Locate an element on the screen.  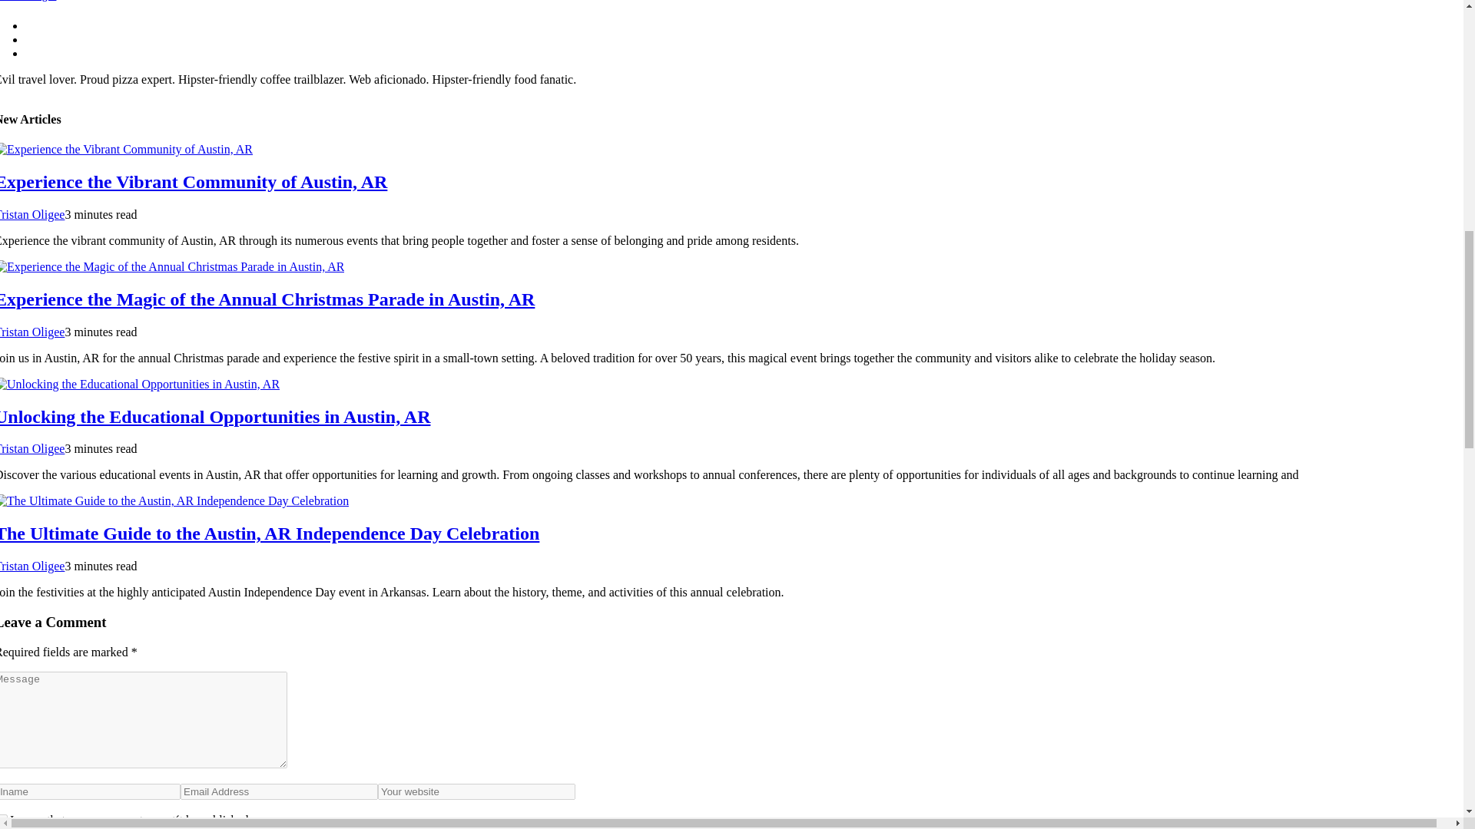
Tristan Oligee is located at coordinates (32, 215).